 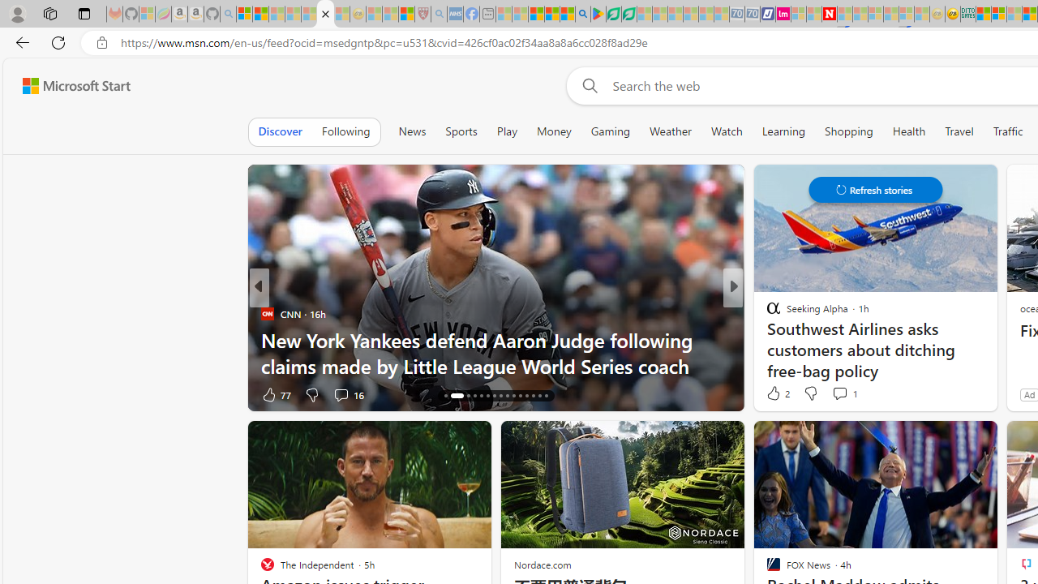 I want to click on View comments 7 Comment, so click(x=845, y=394).